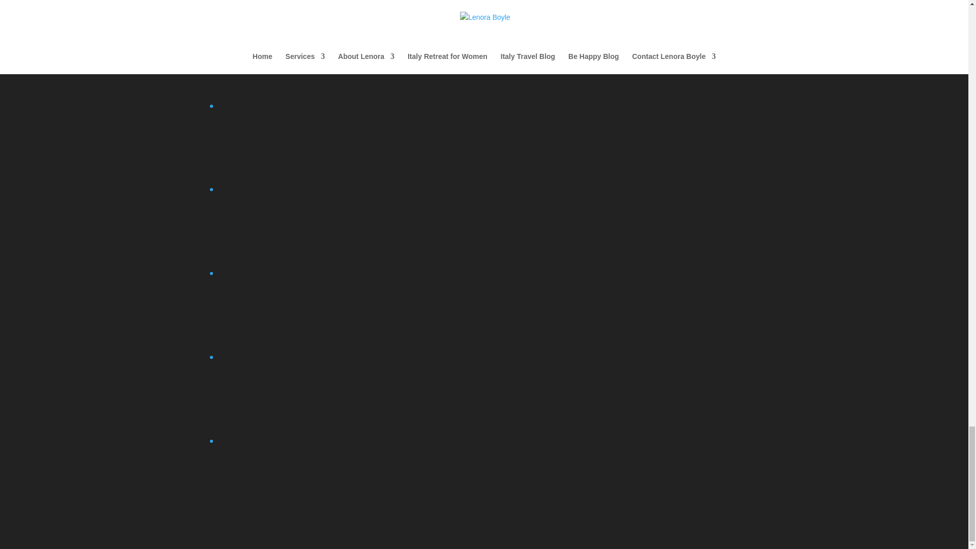 This screenshot has height=549, width=976. What do you see at coordinates (293, 257) in the screenshot?
I see `Pinterest` at bounding box center [293, 257].